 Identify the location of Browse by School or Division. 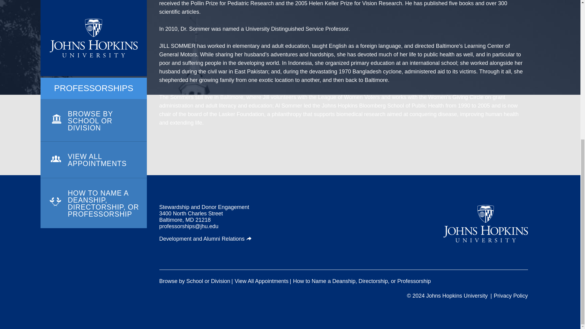
(194, 281).